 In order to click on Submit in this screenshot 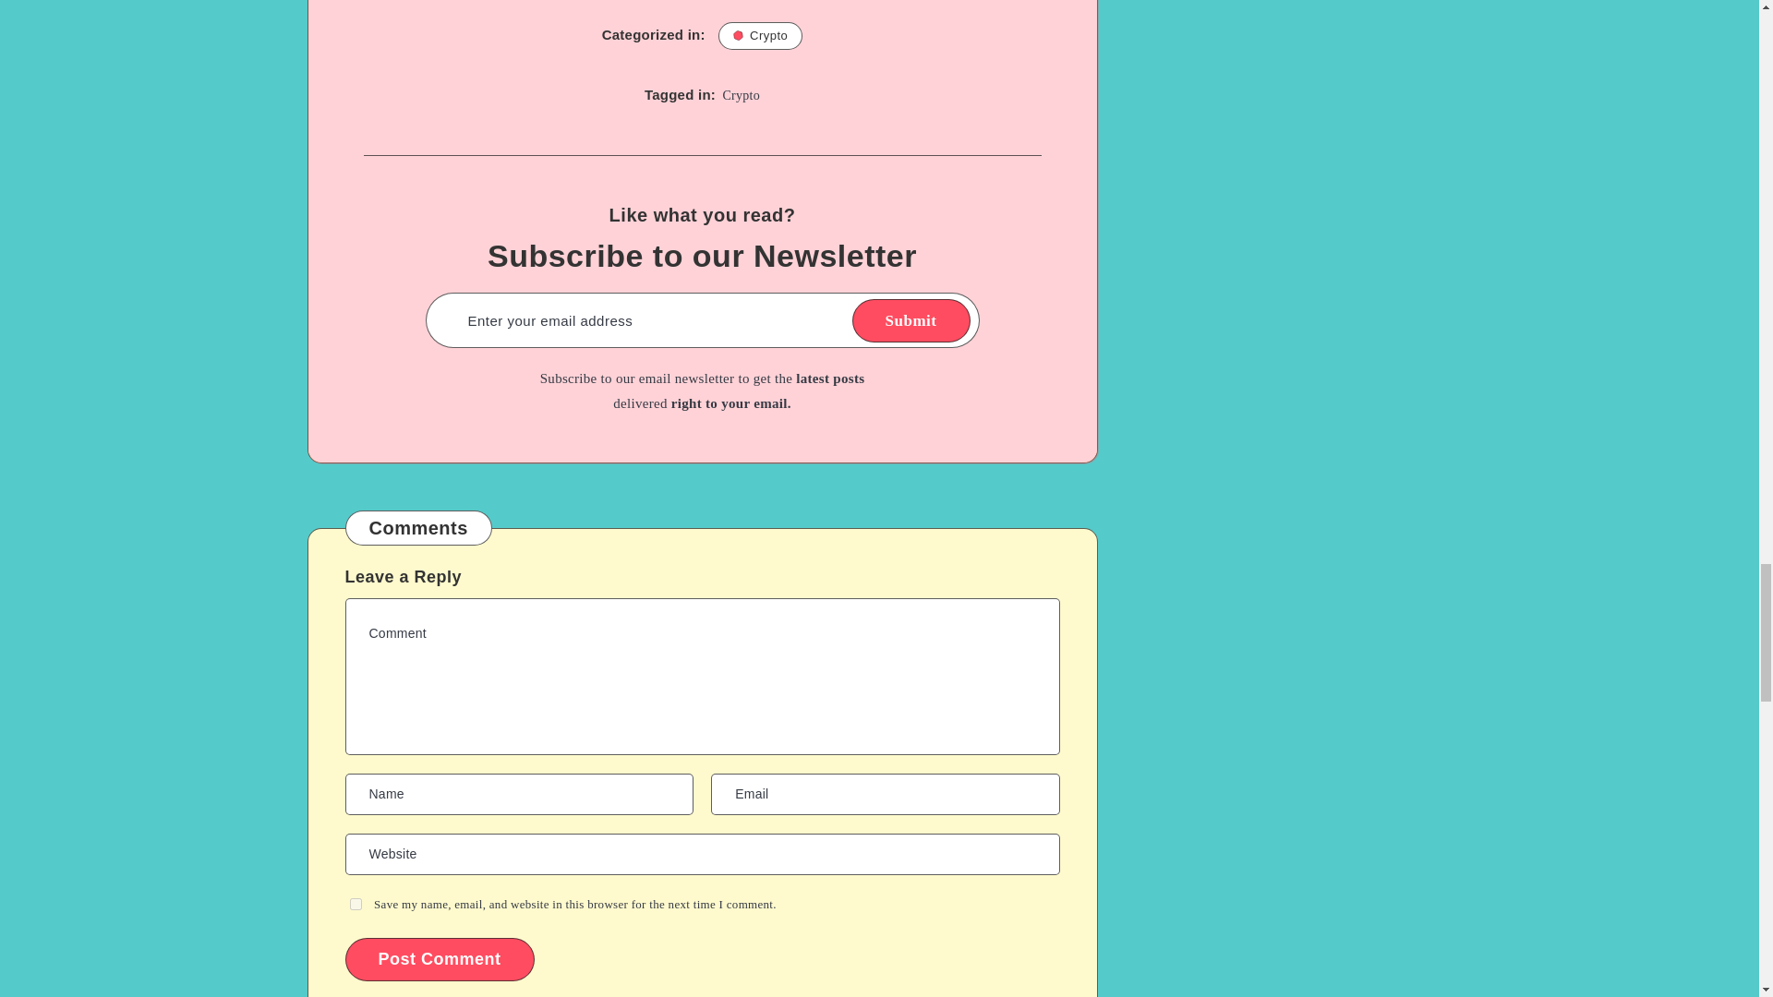, I will do `click(911, 321)`.